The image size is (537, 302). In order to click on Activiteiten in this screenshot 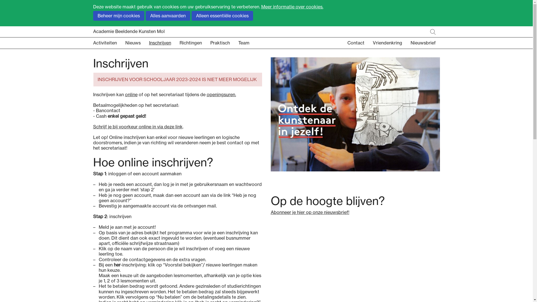, I will do `click(109, 43)`.